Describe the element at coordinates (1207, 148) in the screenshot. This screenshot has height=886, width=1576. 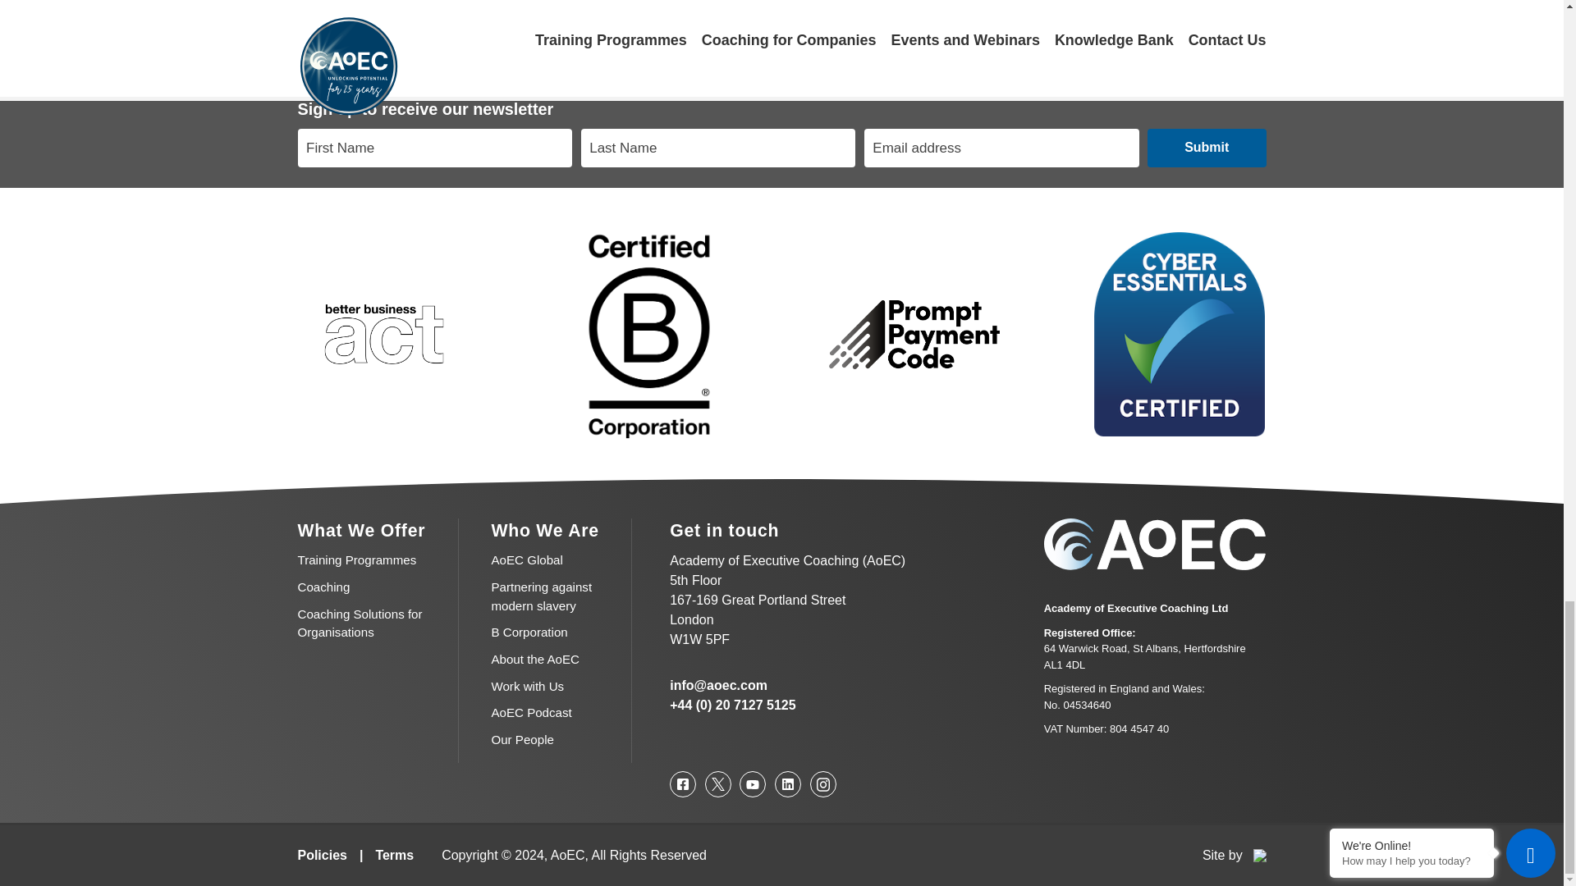
I see `Submit` at that location.